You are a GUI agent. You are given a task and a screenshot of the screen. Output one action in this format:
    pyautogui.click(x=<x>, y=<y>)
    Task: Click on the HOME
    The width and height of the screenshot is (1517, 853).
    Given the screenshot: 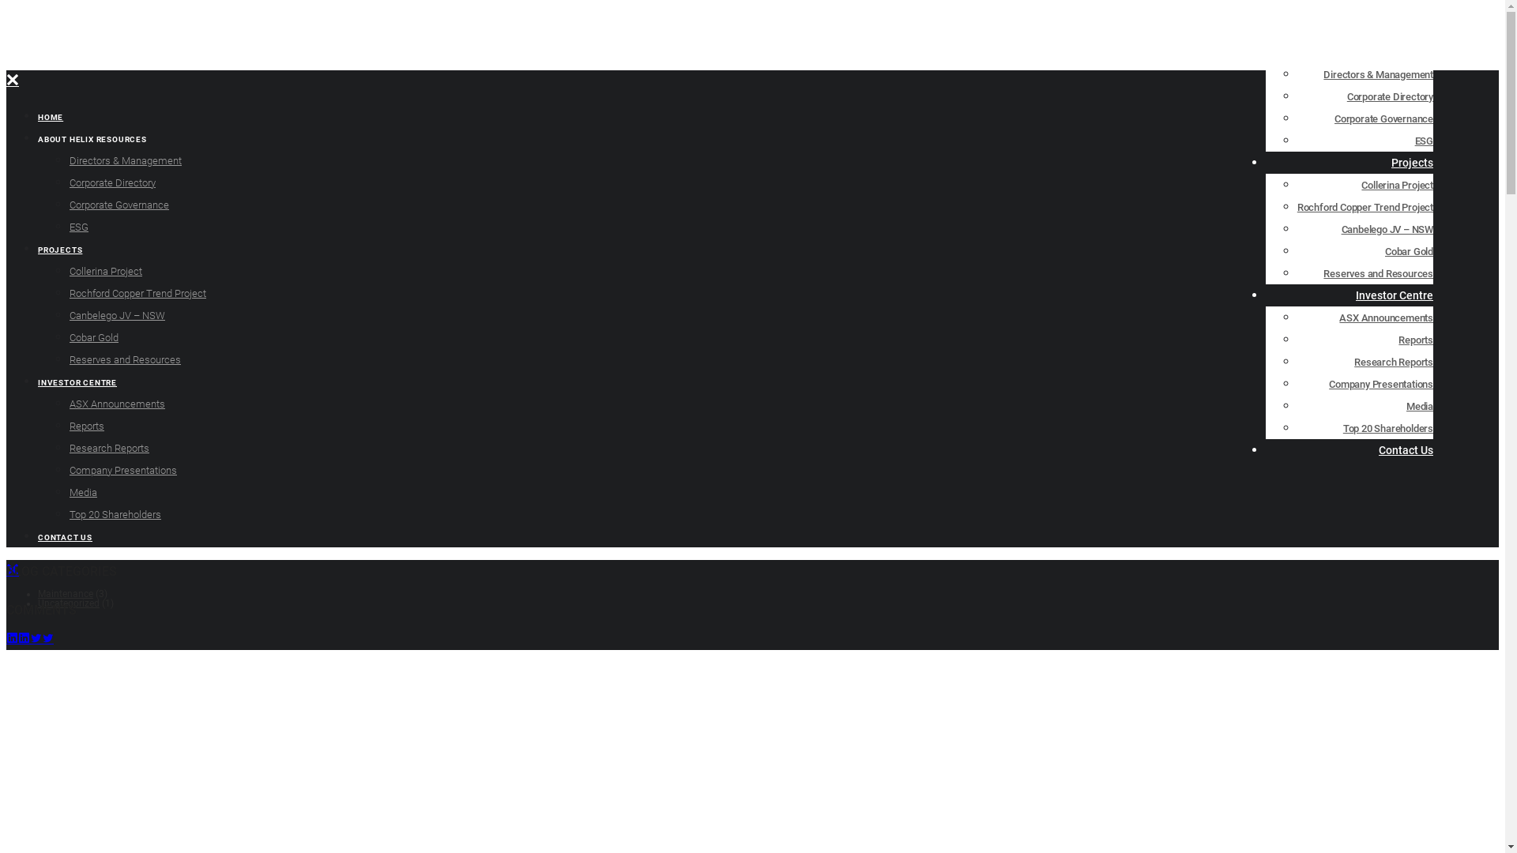 What is the action you would take?
    pyautogui.click(x=51, y=117)
    